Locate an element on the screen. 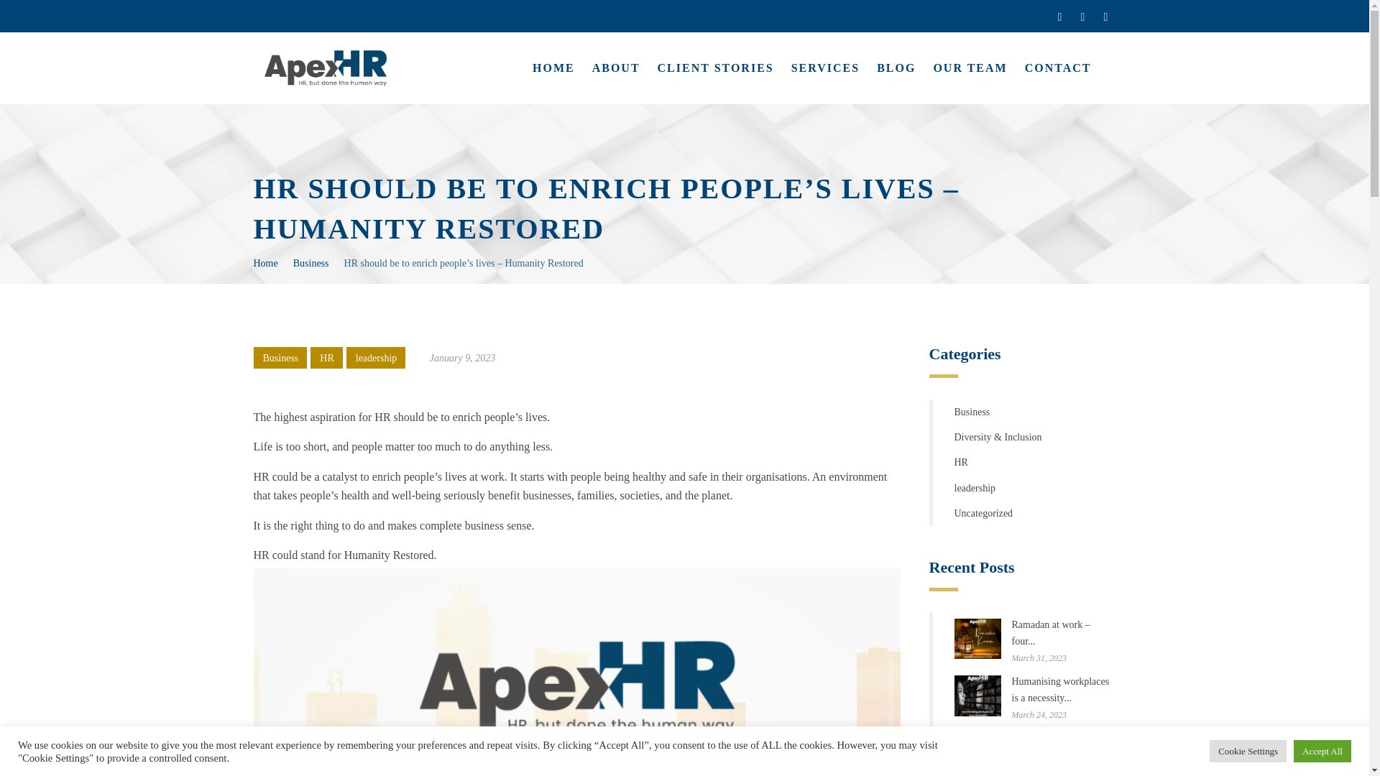 This screenshot has height=776, width=1380. View all posts in Business is located at coordinates (281, 358).